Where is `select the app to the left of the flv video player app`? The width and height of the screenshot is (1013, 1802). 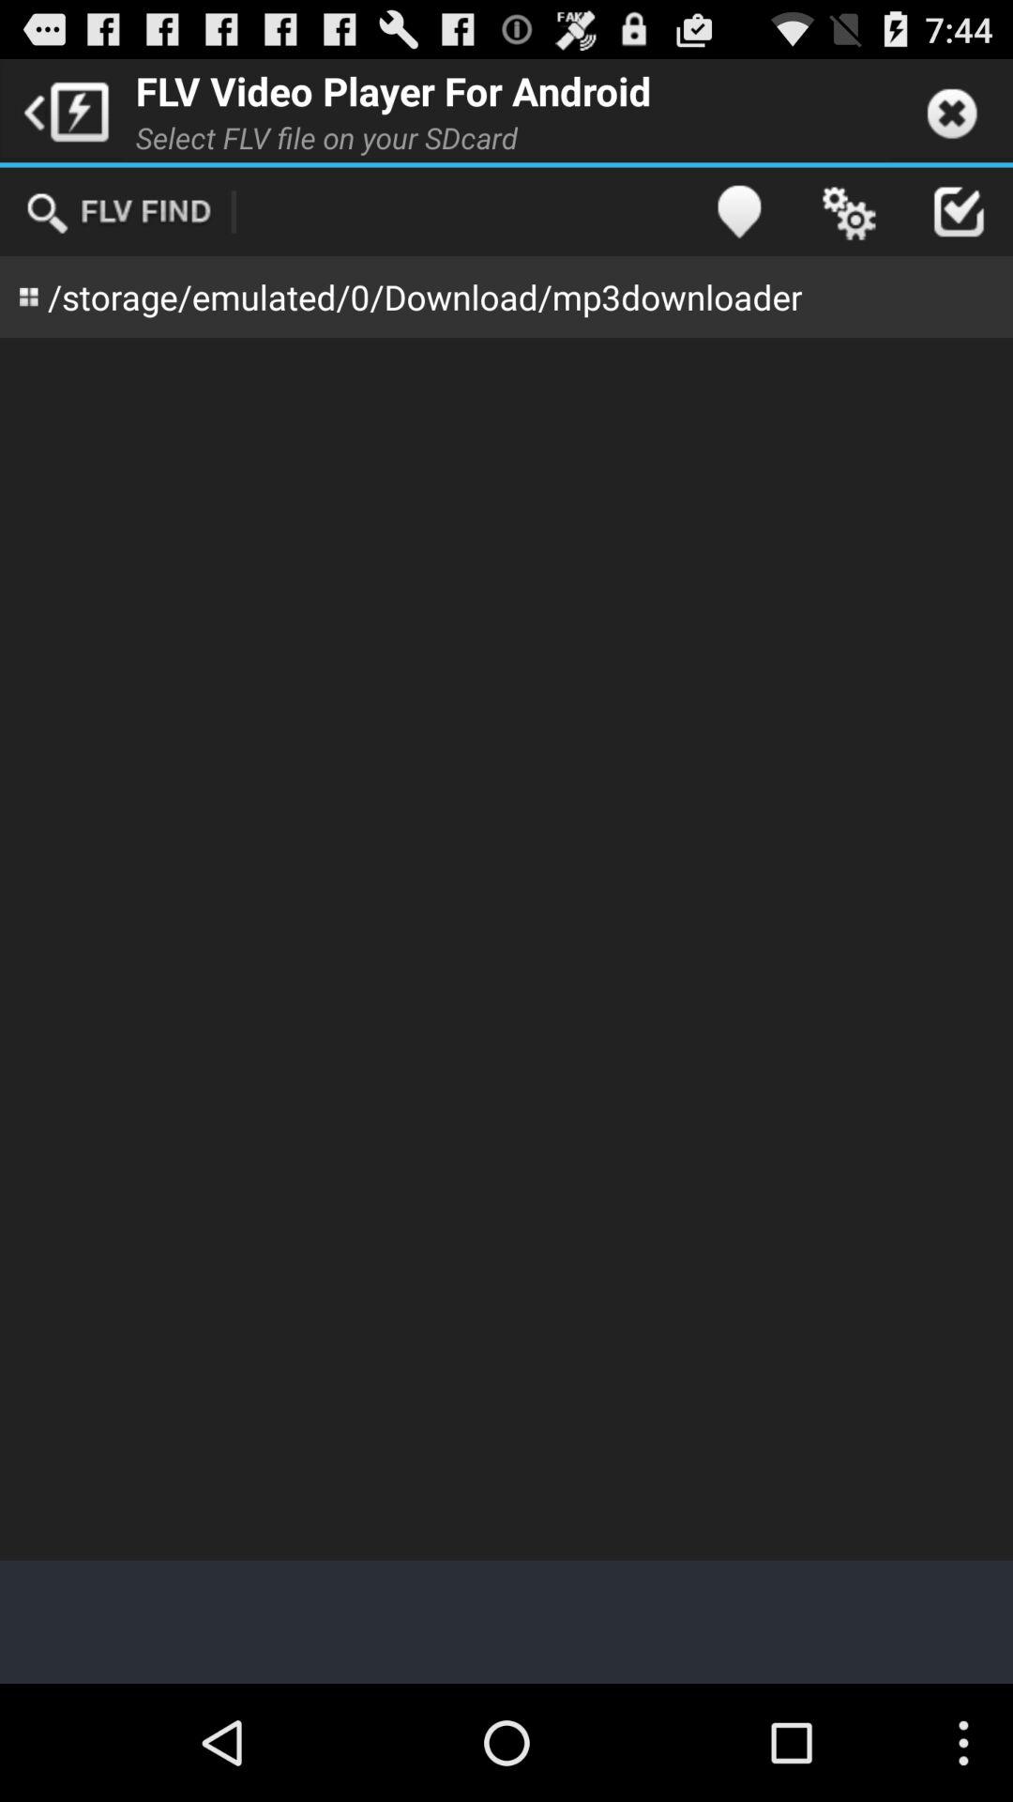 select the app to the left of the flv video player app is located at coordinates (62, 111).